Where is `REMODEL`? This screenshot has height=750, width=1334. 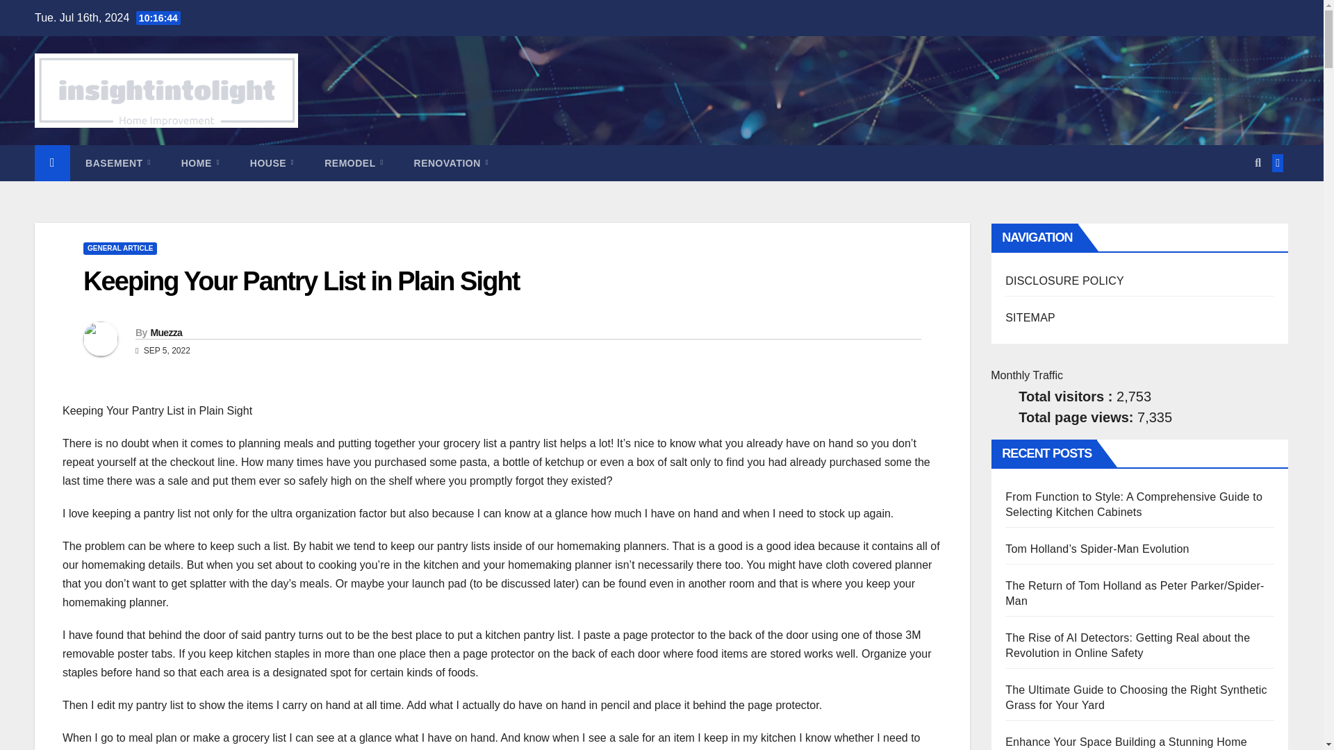
REMODEL is located at coordinates (353, 163).